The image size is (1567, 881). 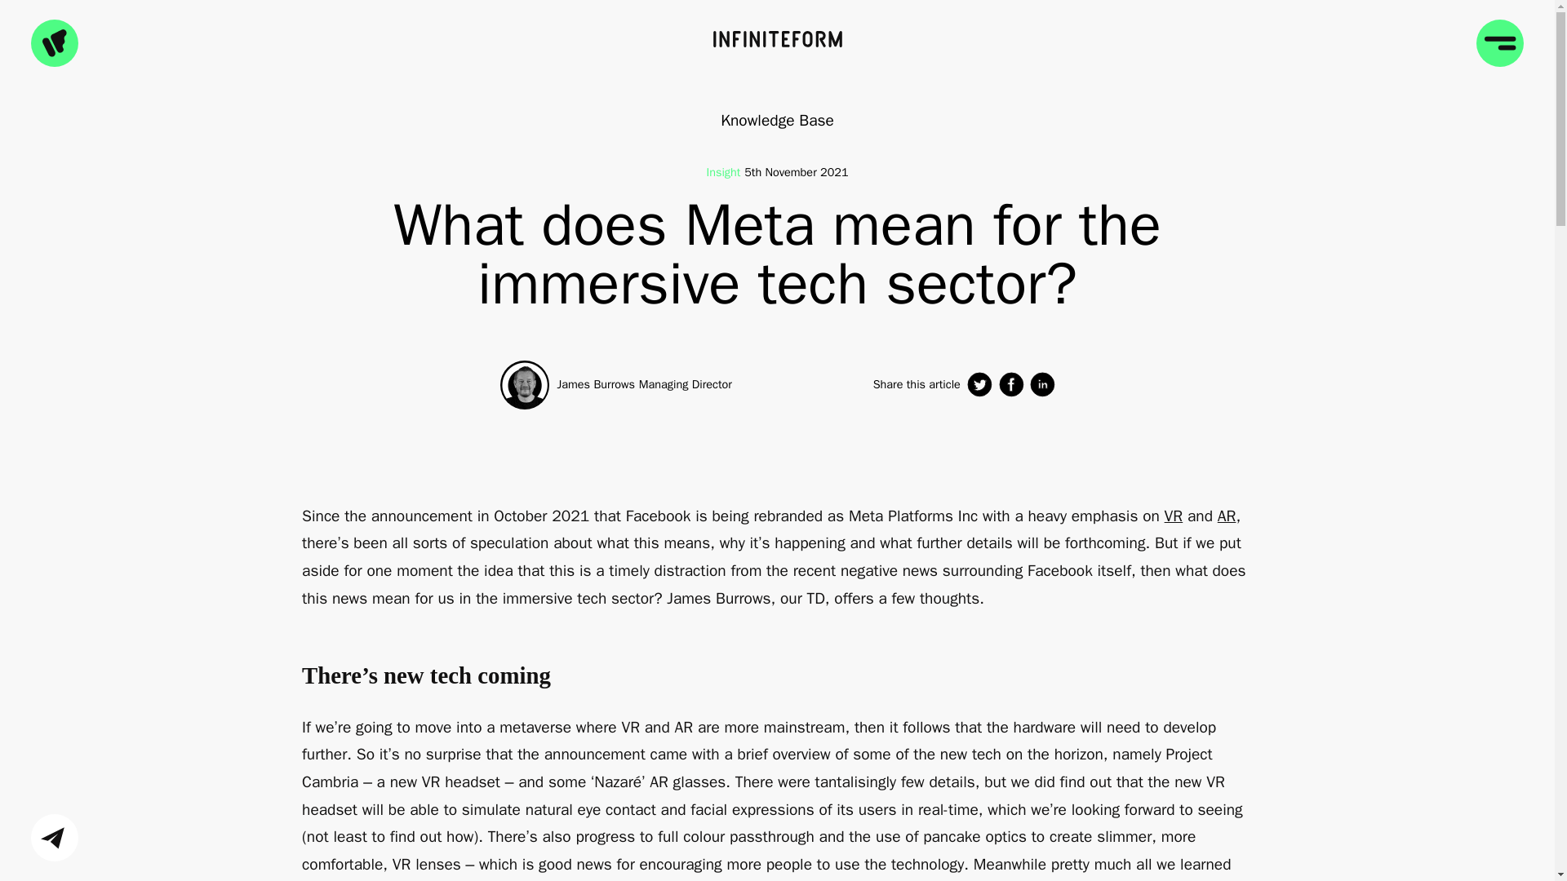 I want to click on VR, so click(x=1174, y=516).